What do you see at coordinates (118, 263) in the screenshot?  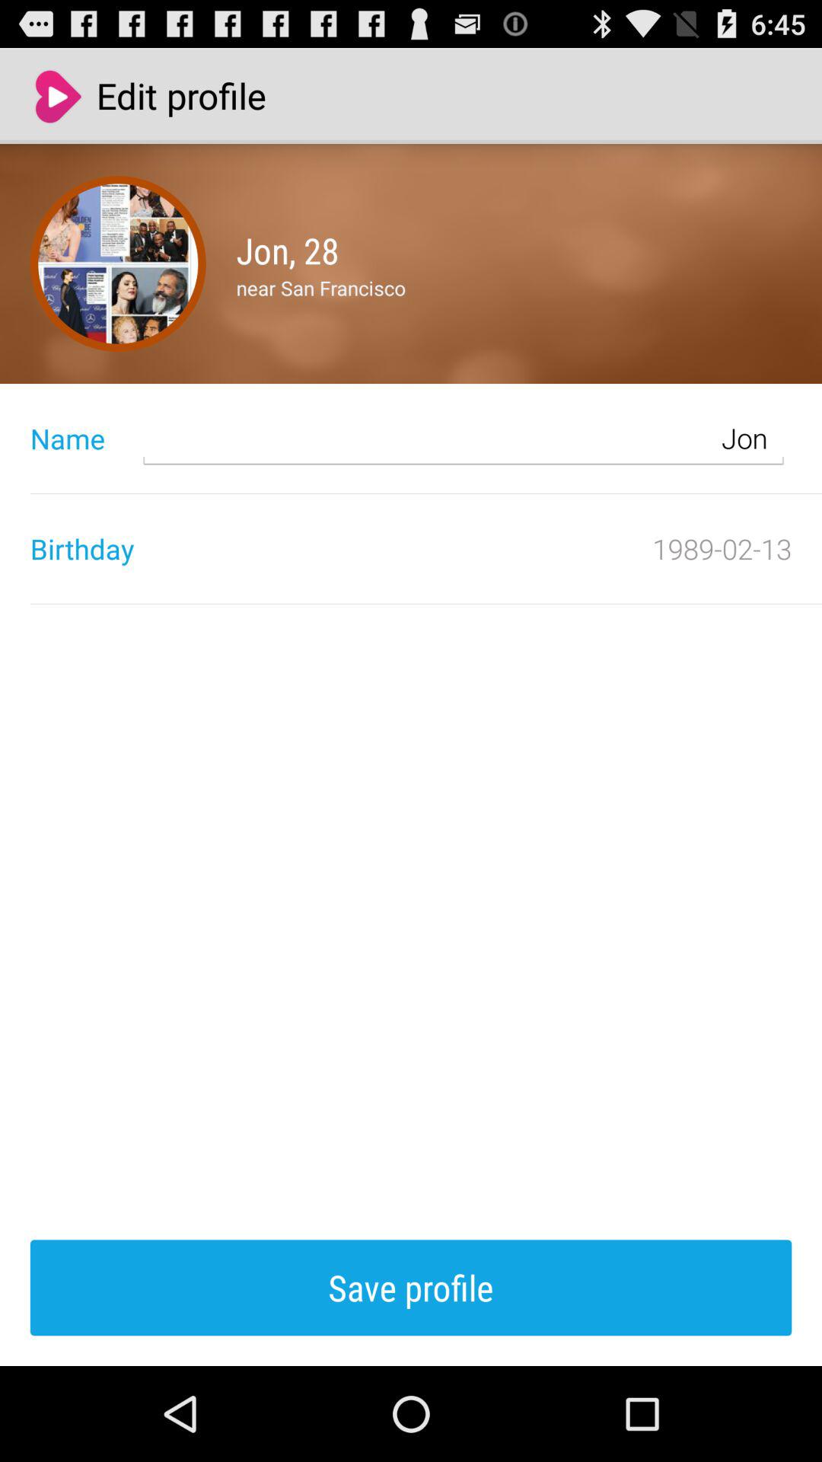 I see `see profile picture` at bounding box center [118, 263].